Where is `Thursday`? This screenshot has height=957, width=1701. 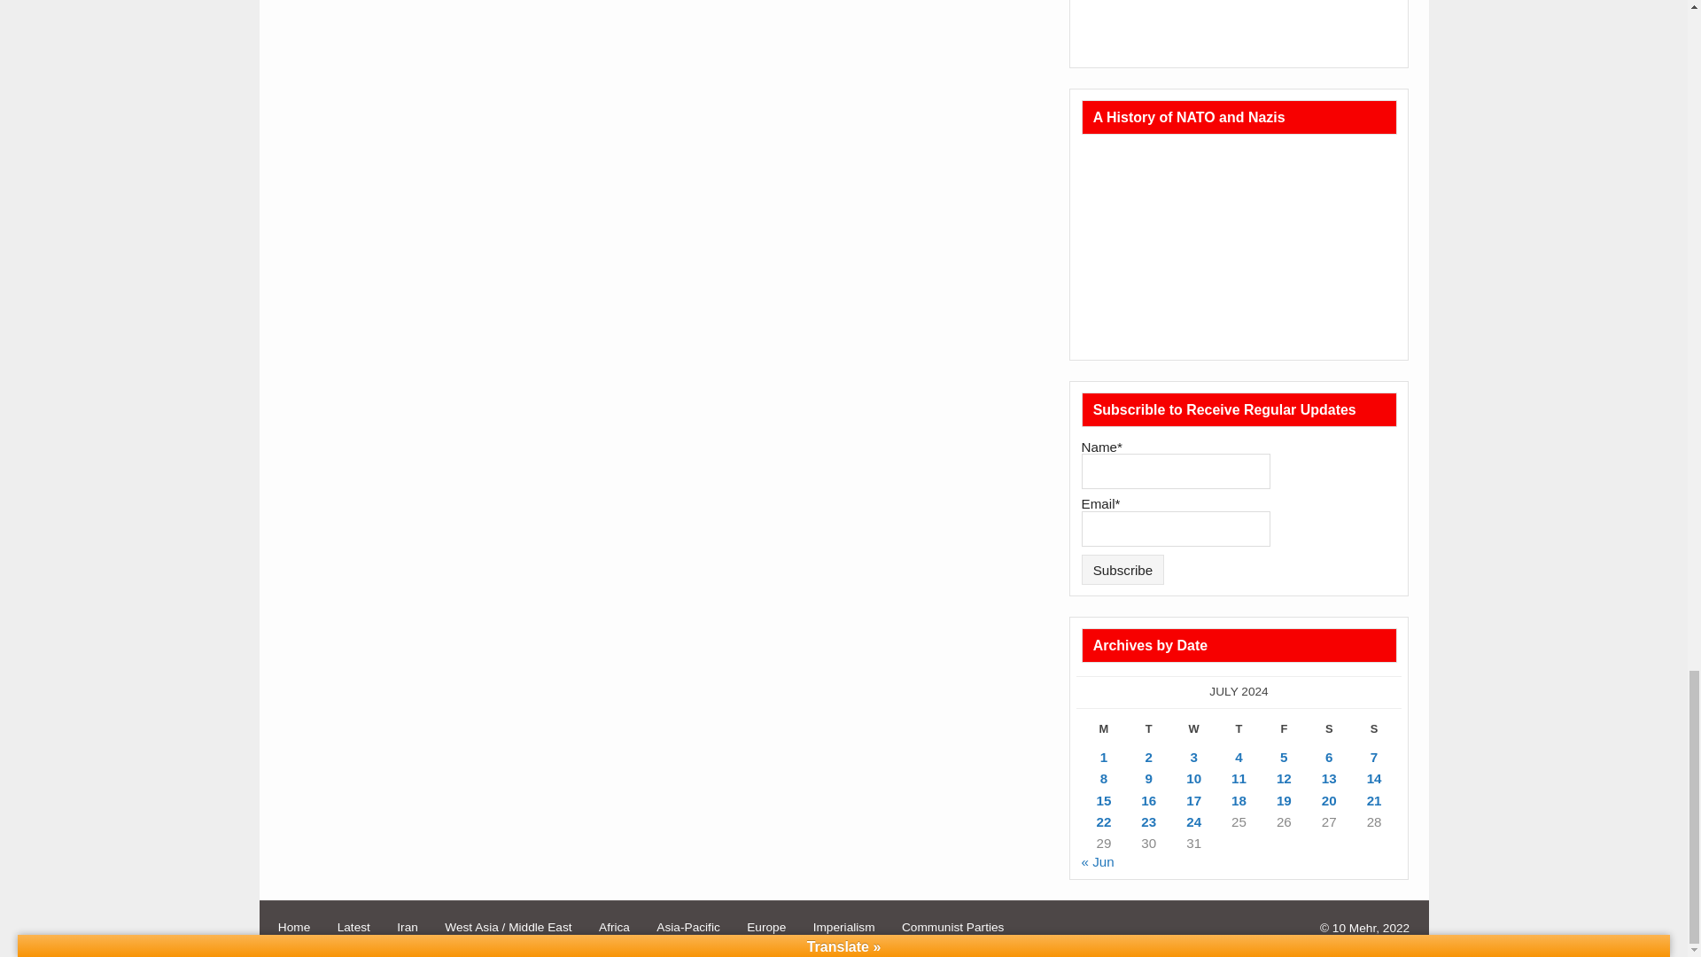
Thursday is located at coordinates (1239, 733).